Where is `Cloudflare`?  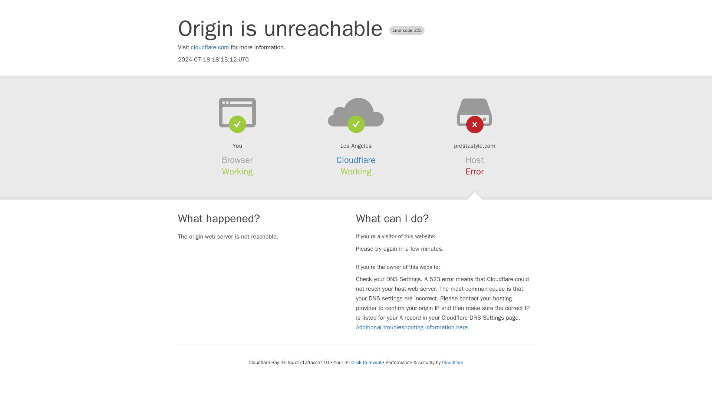 Cloudflare is located at coordinates (452, 362).